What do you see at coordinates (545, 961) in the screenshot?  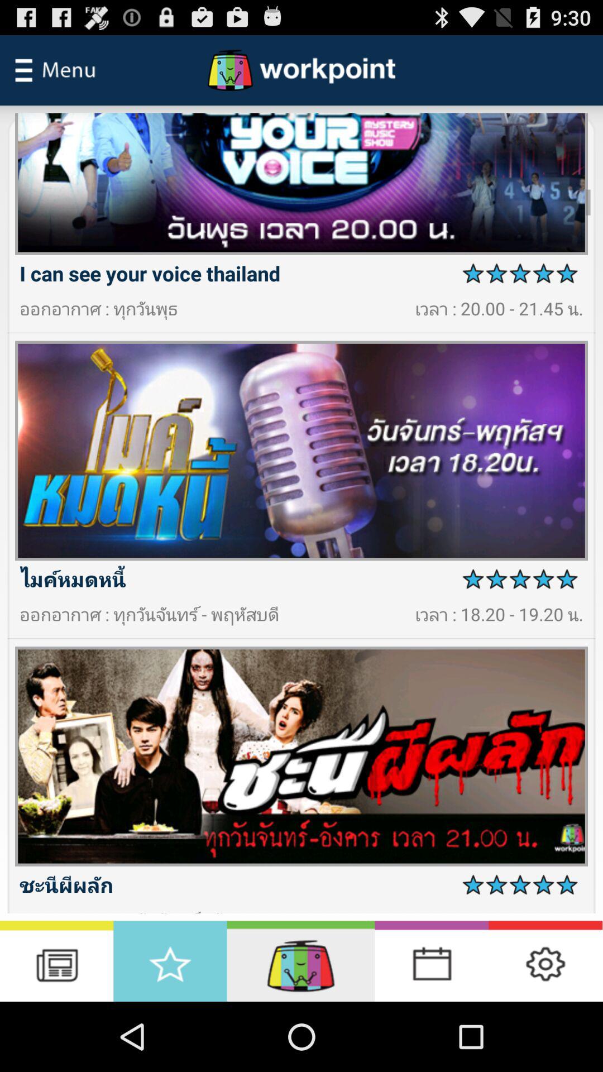 I see `twitter` at bounding box center [545, 961].